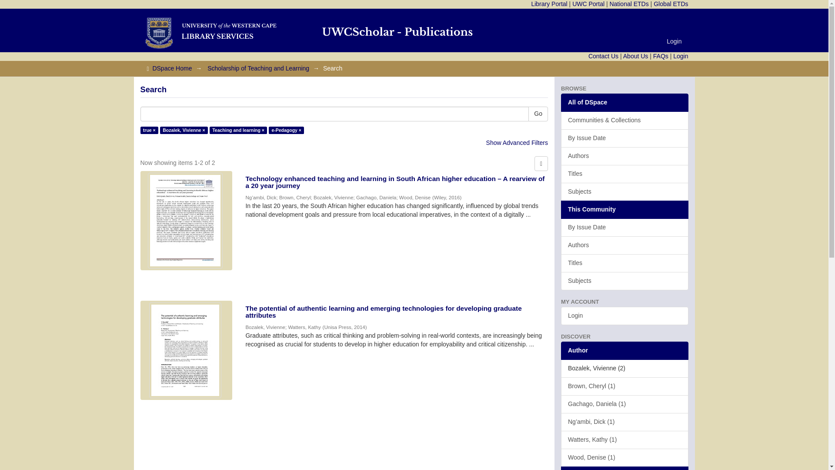  What do you see at coordinates (629, 4) in the screenshot?
I see `National ETDs` at bounding box center [629, 4].